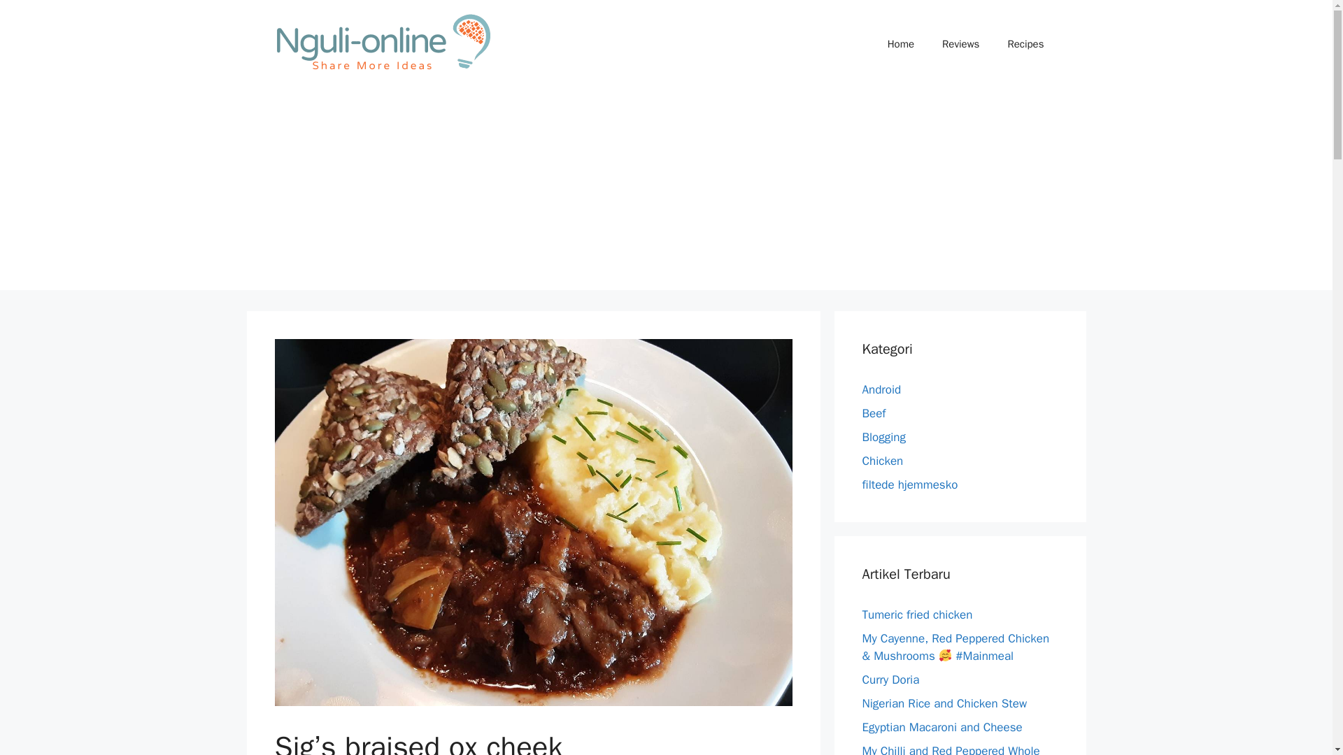 This screenshot has height=755, width=1343. Describe the element at coordinates (941, 727) in the screenshot. I see `Egyptian Macaroni and Cheese` at that location.